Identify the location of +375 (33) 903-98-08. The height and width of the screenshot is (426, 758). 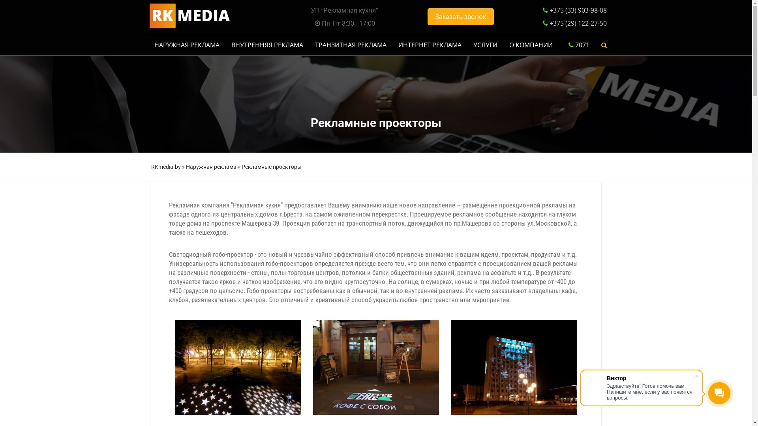
(578, 10).